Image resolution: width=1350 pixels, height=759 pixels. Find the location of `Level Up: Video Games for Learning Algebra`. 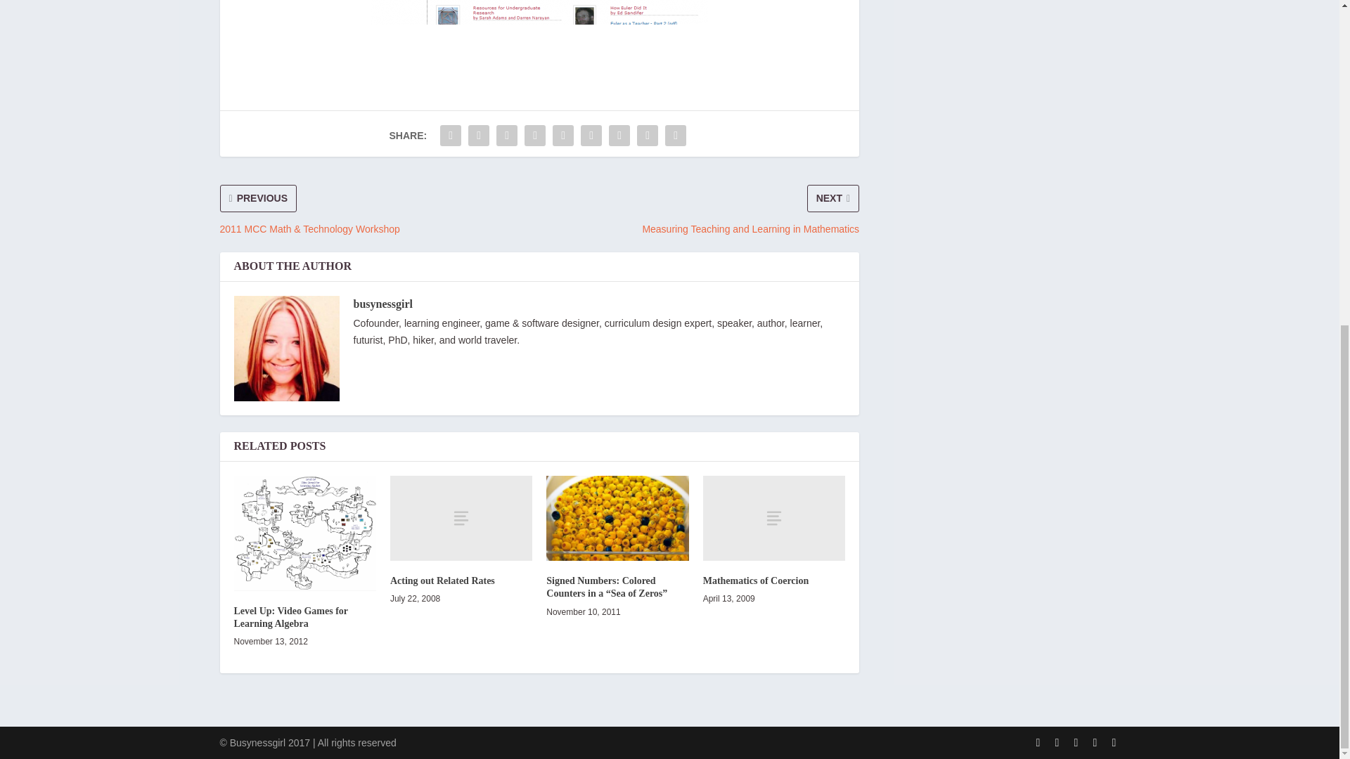

Level Up: Video Games for Learning Algebra is located at coordinates (304, 533).